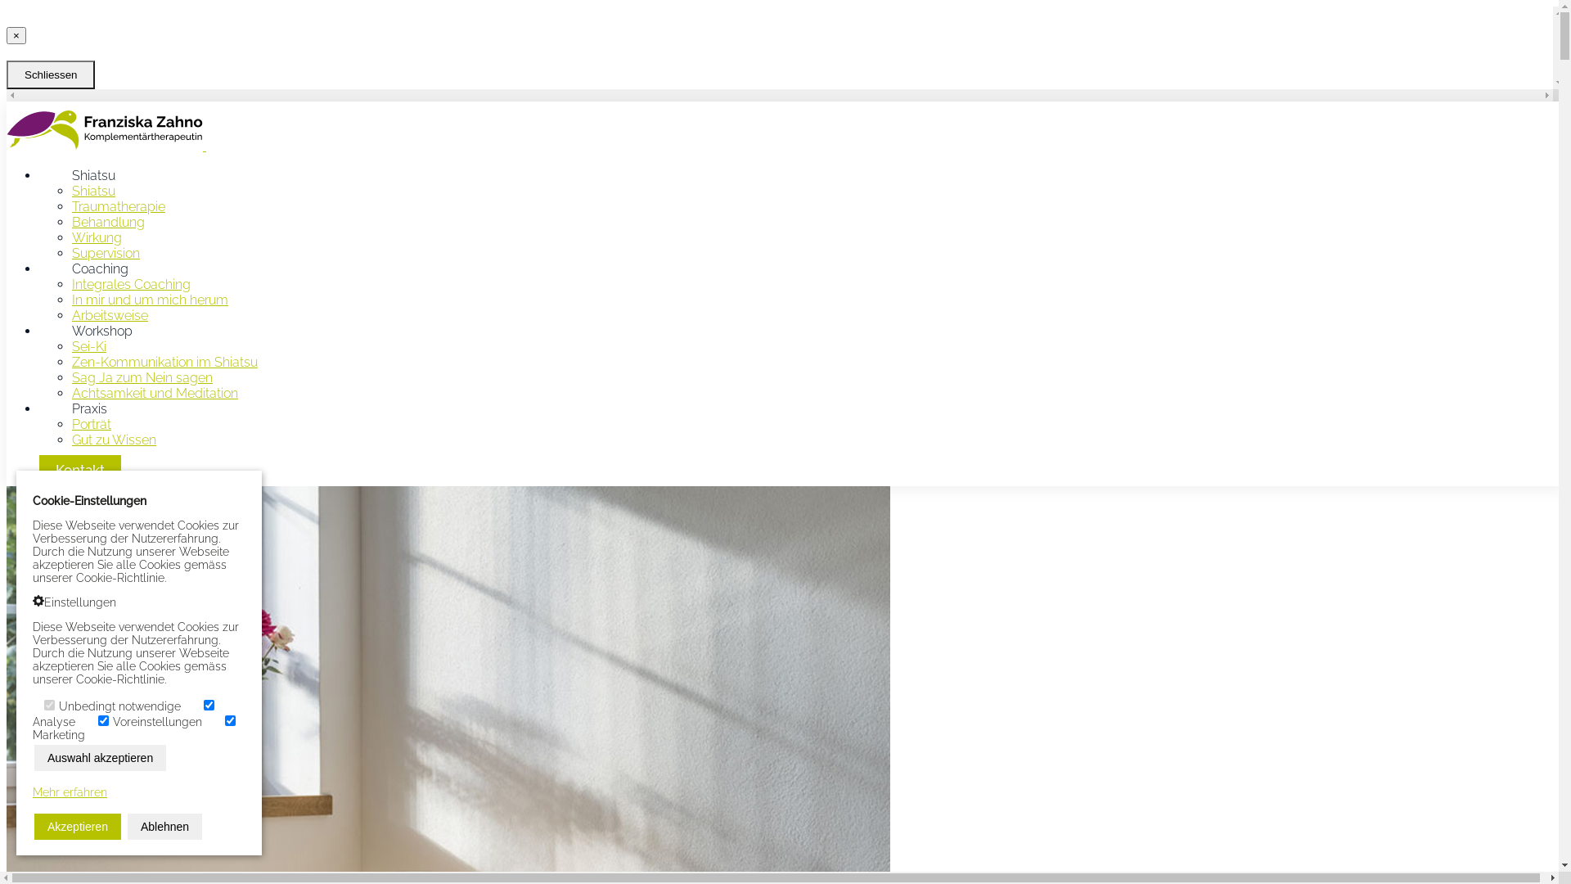 Image resolution: width=1571 pixels, height=884 pixels. I want to click on Mehr erfahren, so click(70, 792).